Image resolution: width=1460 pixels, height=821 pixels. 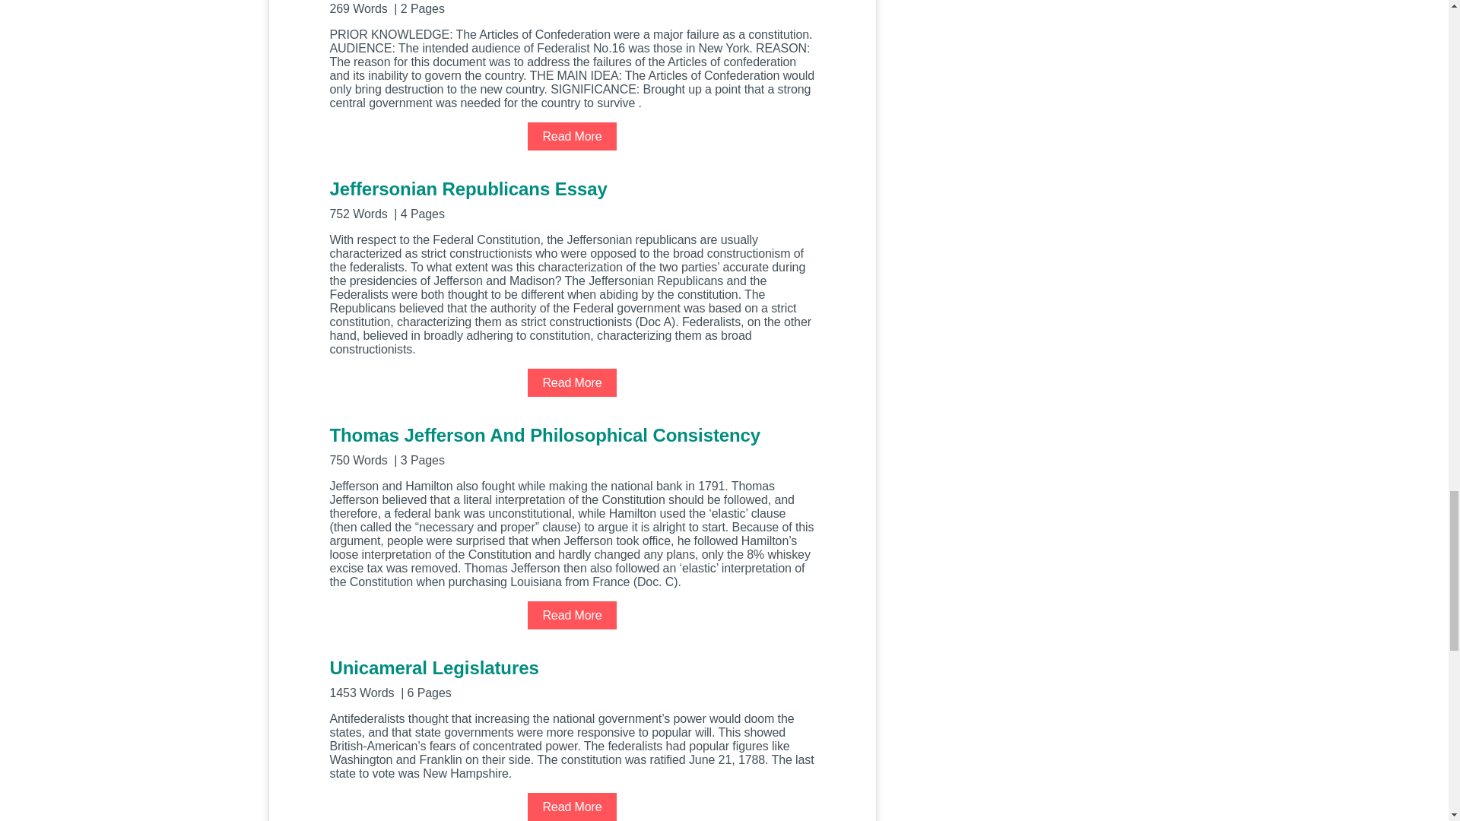 What do you see at coordinates (572, 135) in the screenshot?
I see `Read More` at bounding box center [572, 135].